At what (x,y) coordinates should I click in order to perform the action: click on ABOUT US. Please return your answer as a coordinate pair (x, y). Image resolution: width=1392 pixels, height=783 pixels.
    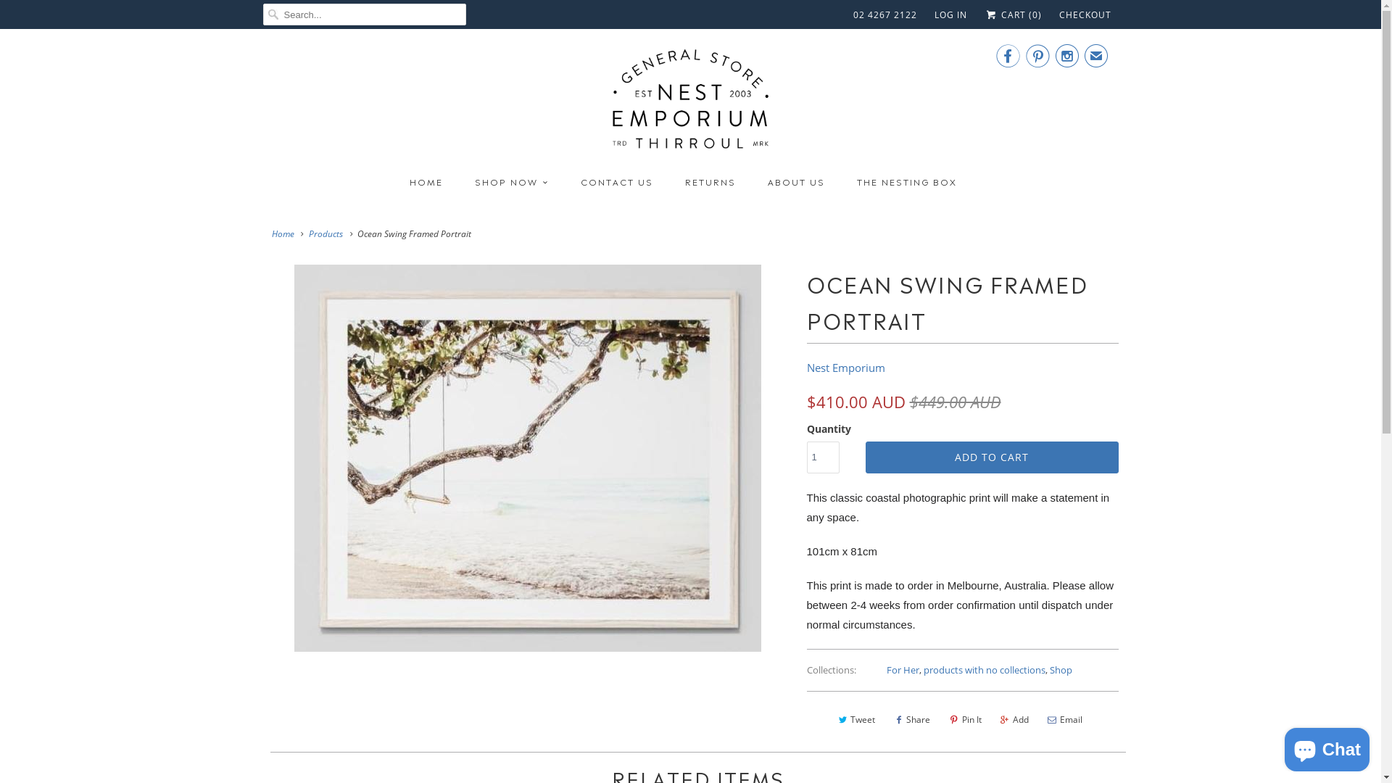
    Looking at the image, I should click on (796, 181).